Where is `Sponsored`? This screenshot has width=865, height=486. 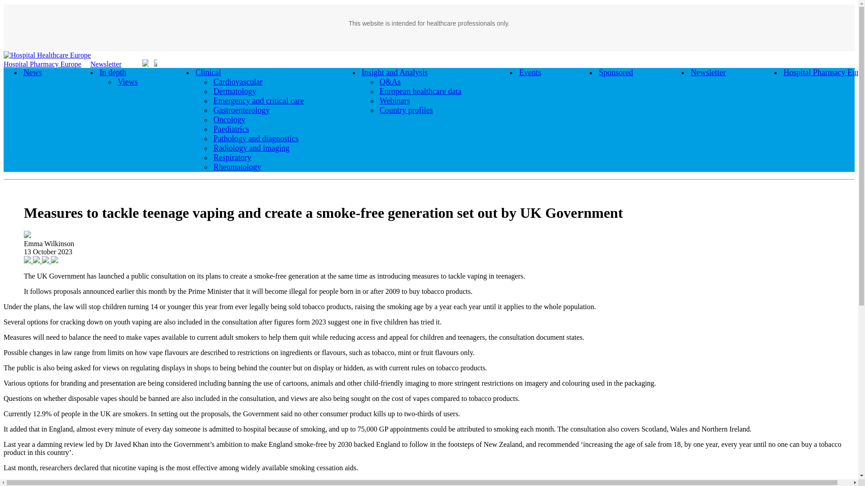 Sponsored is located at coordinates (615, 72).